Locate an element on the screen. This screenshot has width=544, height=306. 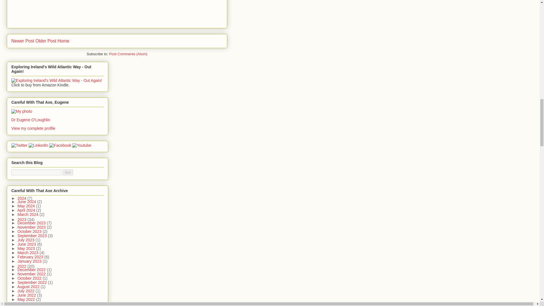
View my complete profile is located at coordinates (33, 128).